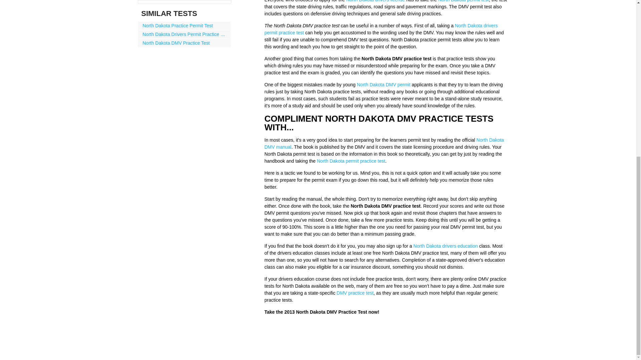 The height and width of the screenshot is (360, 641). What do you see at coordinates (463, 1) in the screenshot?
I see `North Dakota permit test` at bounding box center [463, 1].